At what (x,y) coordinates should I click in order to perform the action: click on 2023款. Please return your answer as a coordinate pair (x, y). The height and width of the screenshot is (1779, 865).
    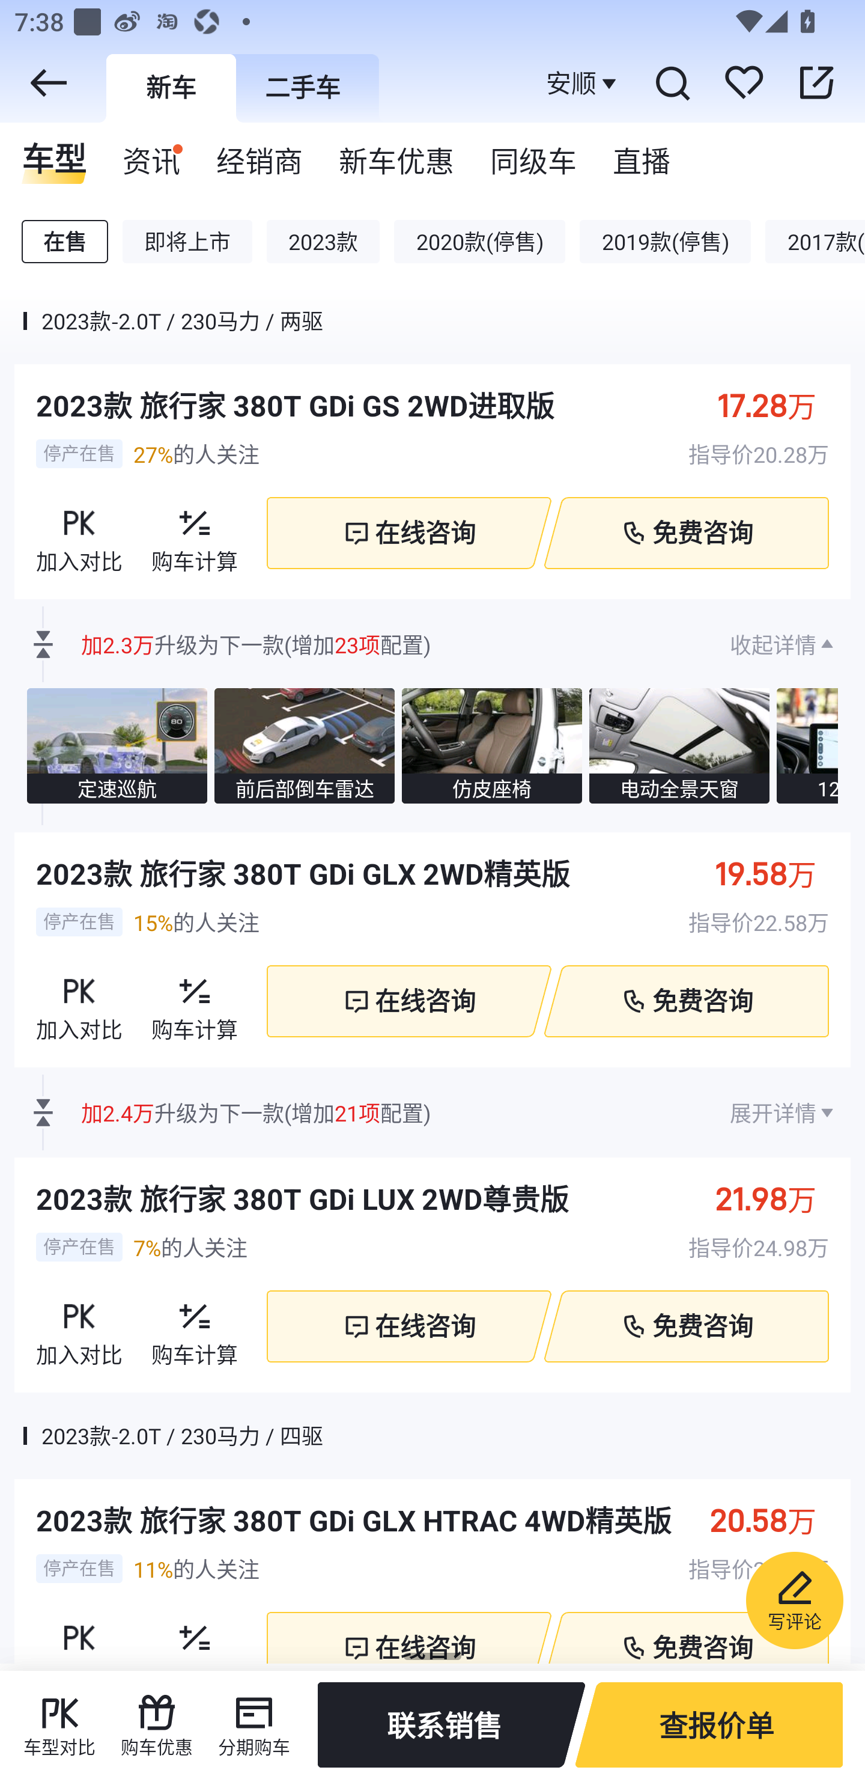
    Looking at the image, I should click on (323, 242).